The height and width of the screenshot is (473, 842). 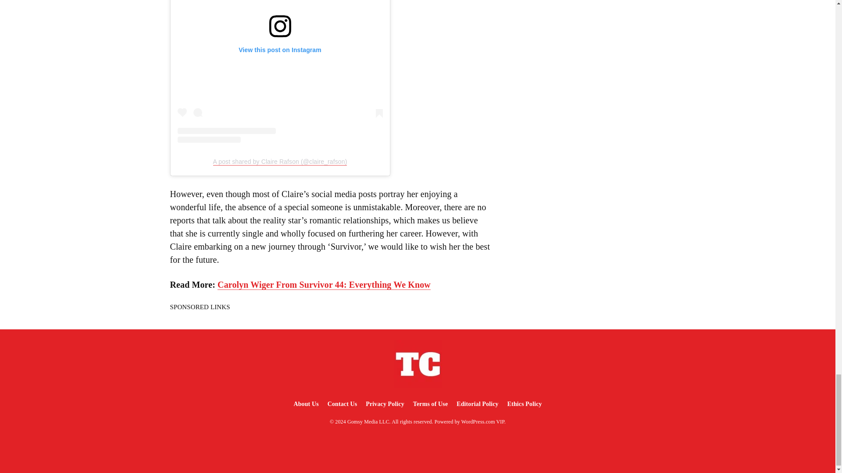 What do you see at coordinates (483, 421) in the screenshot?
I see `WordPress.com VIP` at bounding box center [483, 421].